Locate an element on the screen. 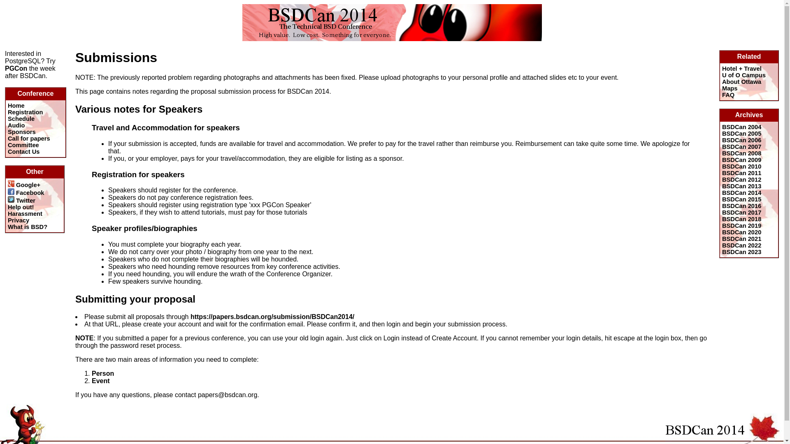  Person is located at coordinates (102, 373).